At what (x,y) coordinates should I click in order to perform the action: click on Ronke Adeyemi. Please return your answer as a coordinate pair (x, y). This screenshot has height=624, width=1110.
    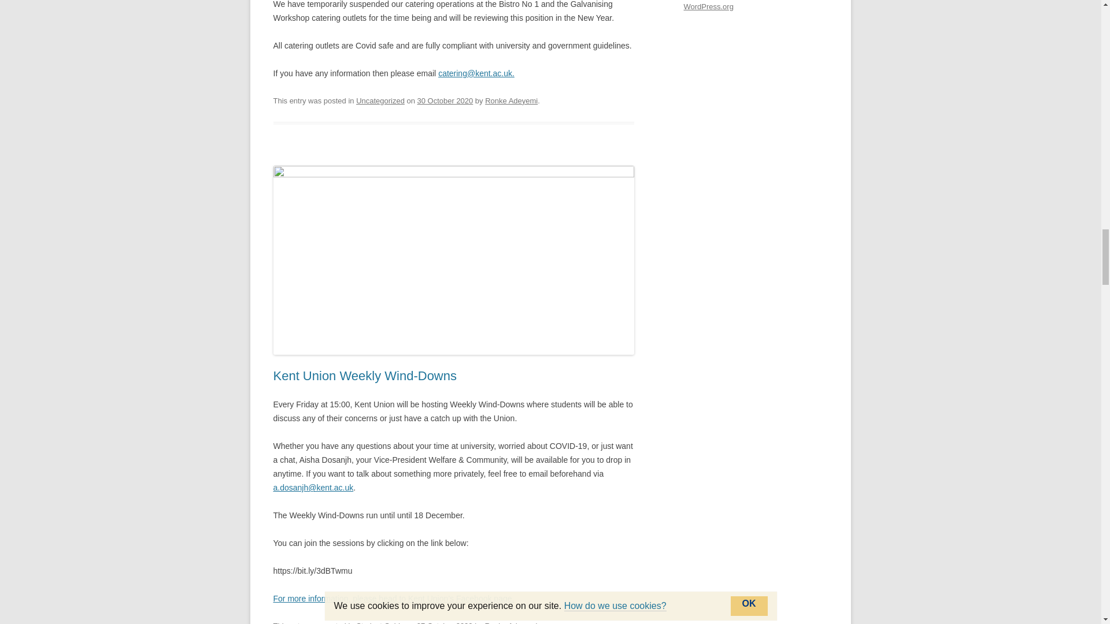
    Looking at the image, I should click on (510, 623).